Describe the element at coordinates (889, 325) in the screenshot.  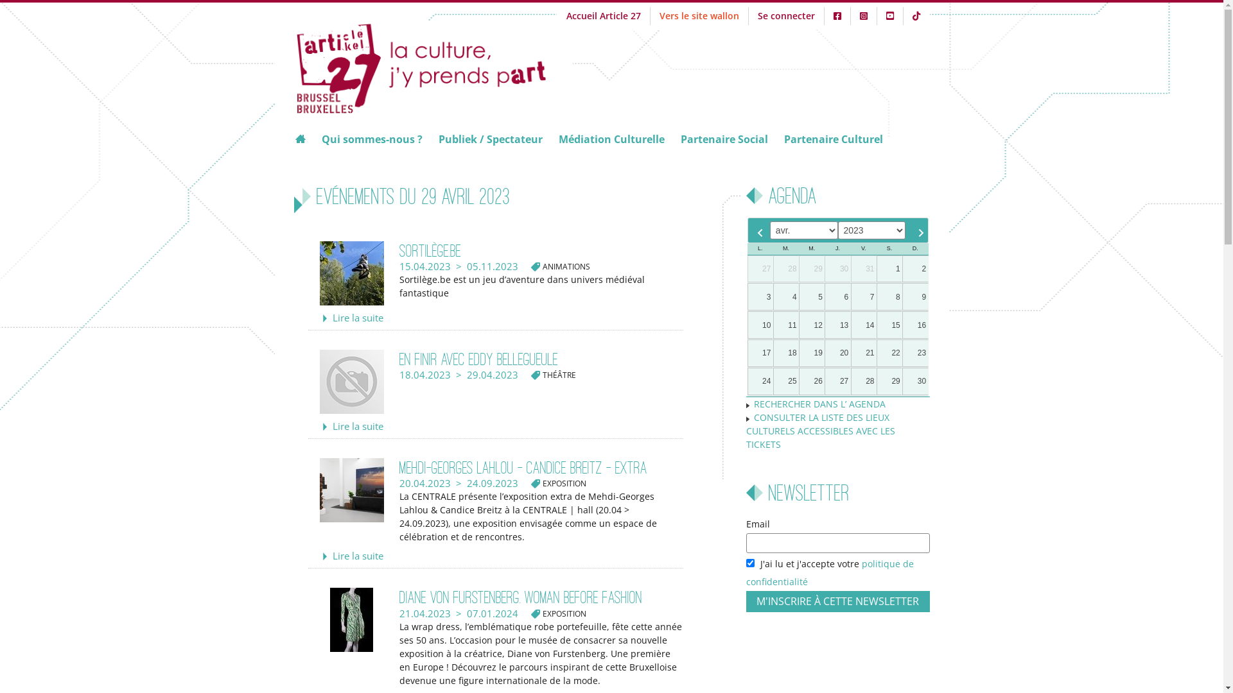
I see `15` at that location.